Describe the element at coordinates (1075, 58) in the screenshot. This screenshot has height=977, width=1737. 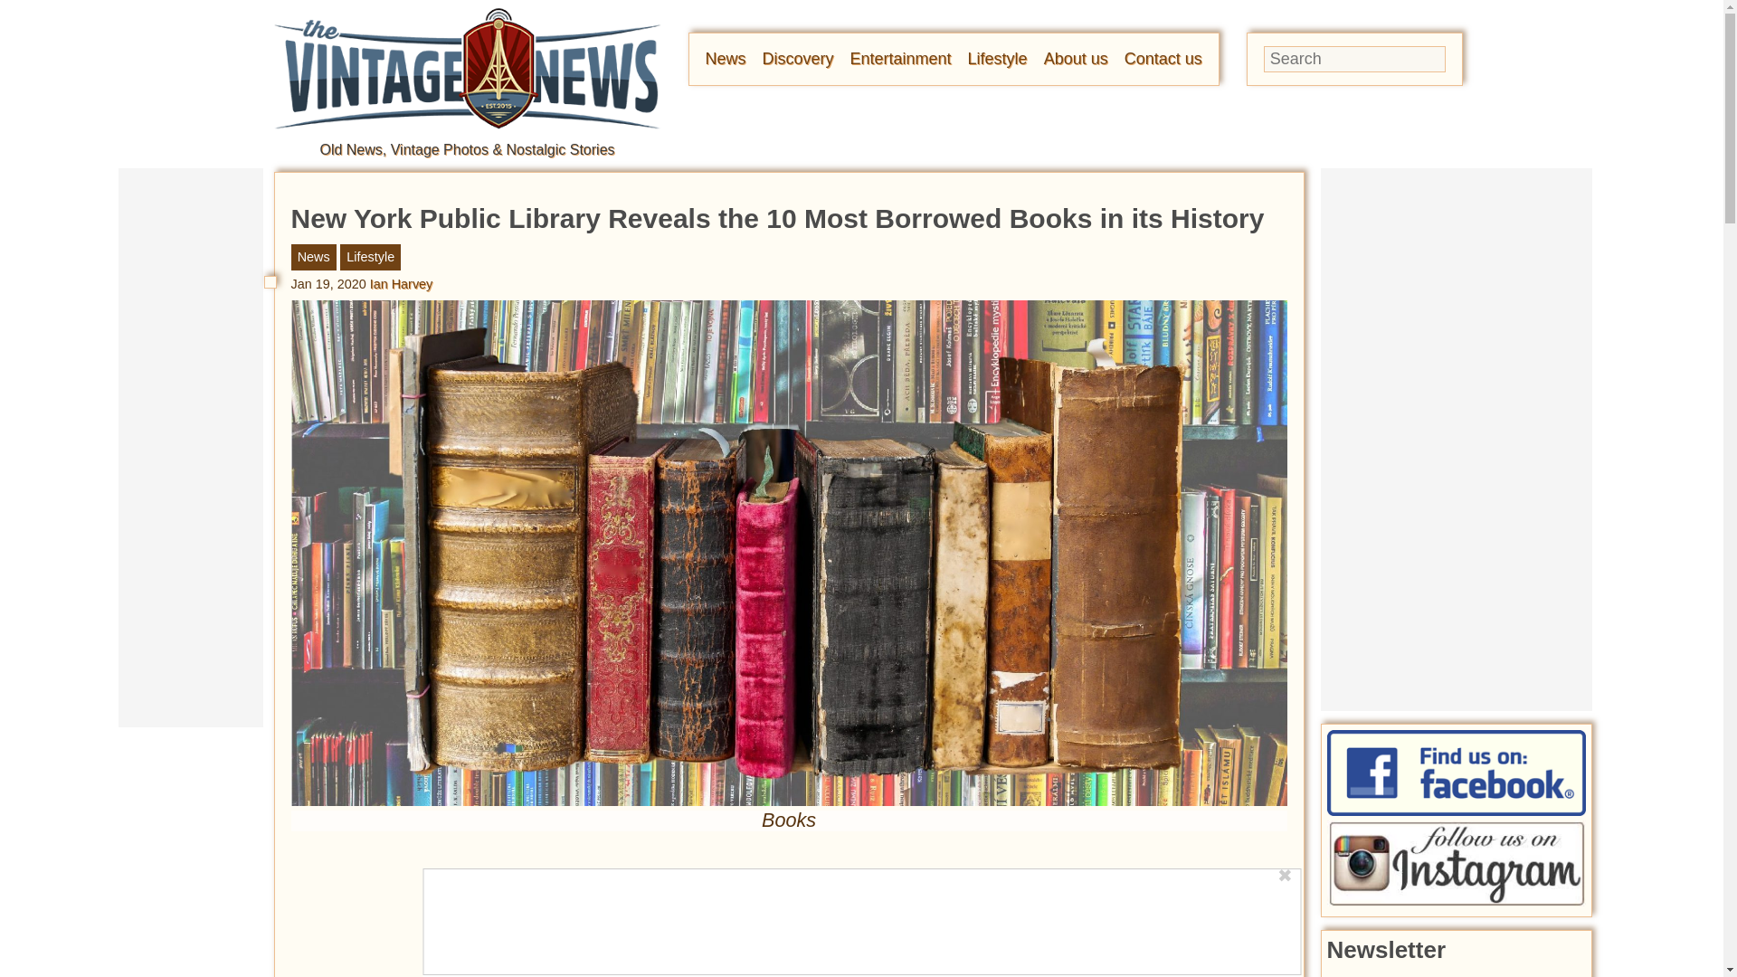
I see `About us` at that location.